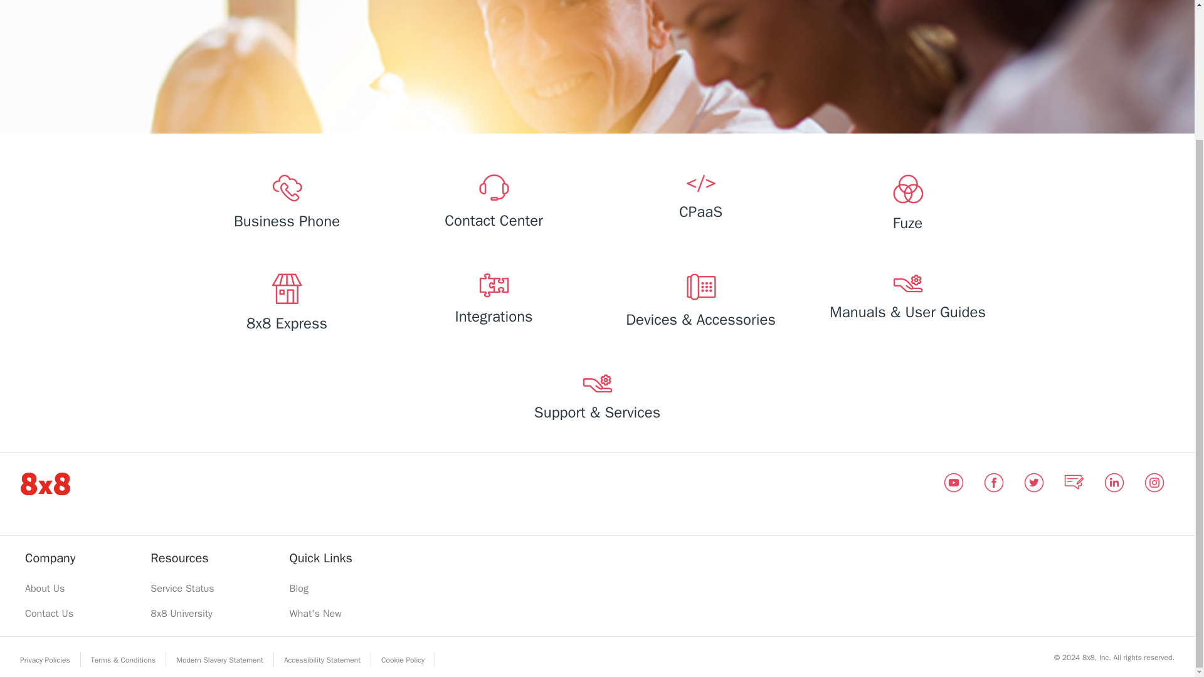 The image size is (1204, 677). I want to click on Integrations, so click(493, 302).